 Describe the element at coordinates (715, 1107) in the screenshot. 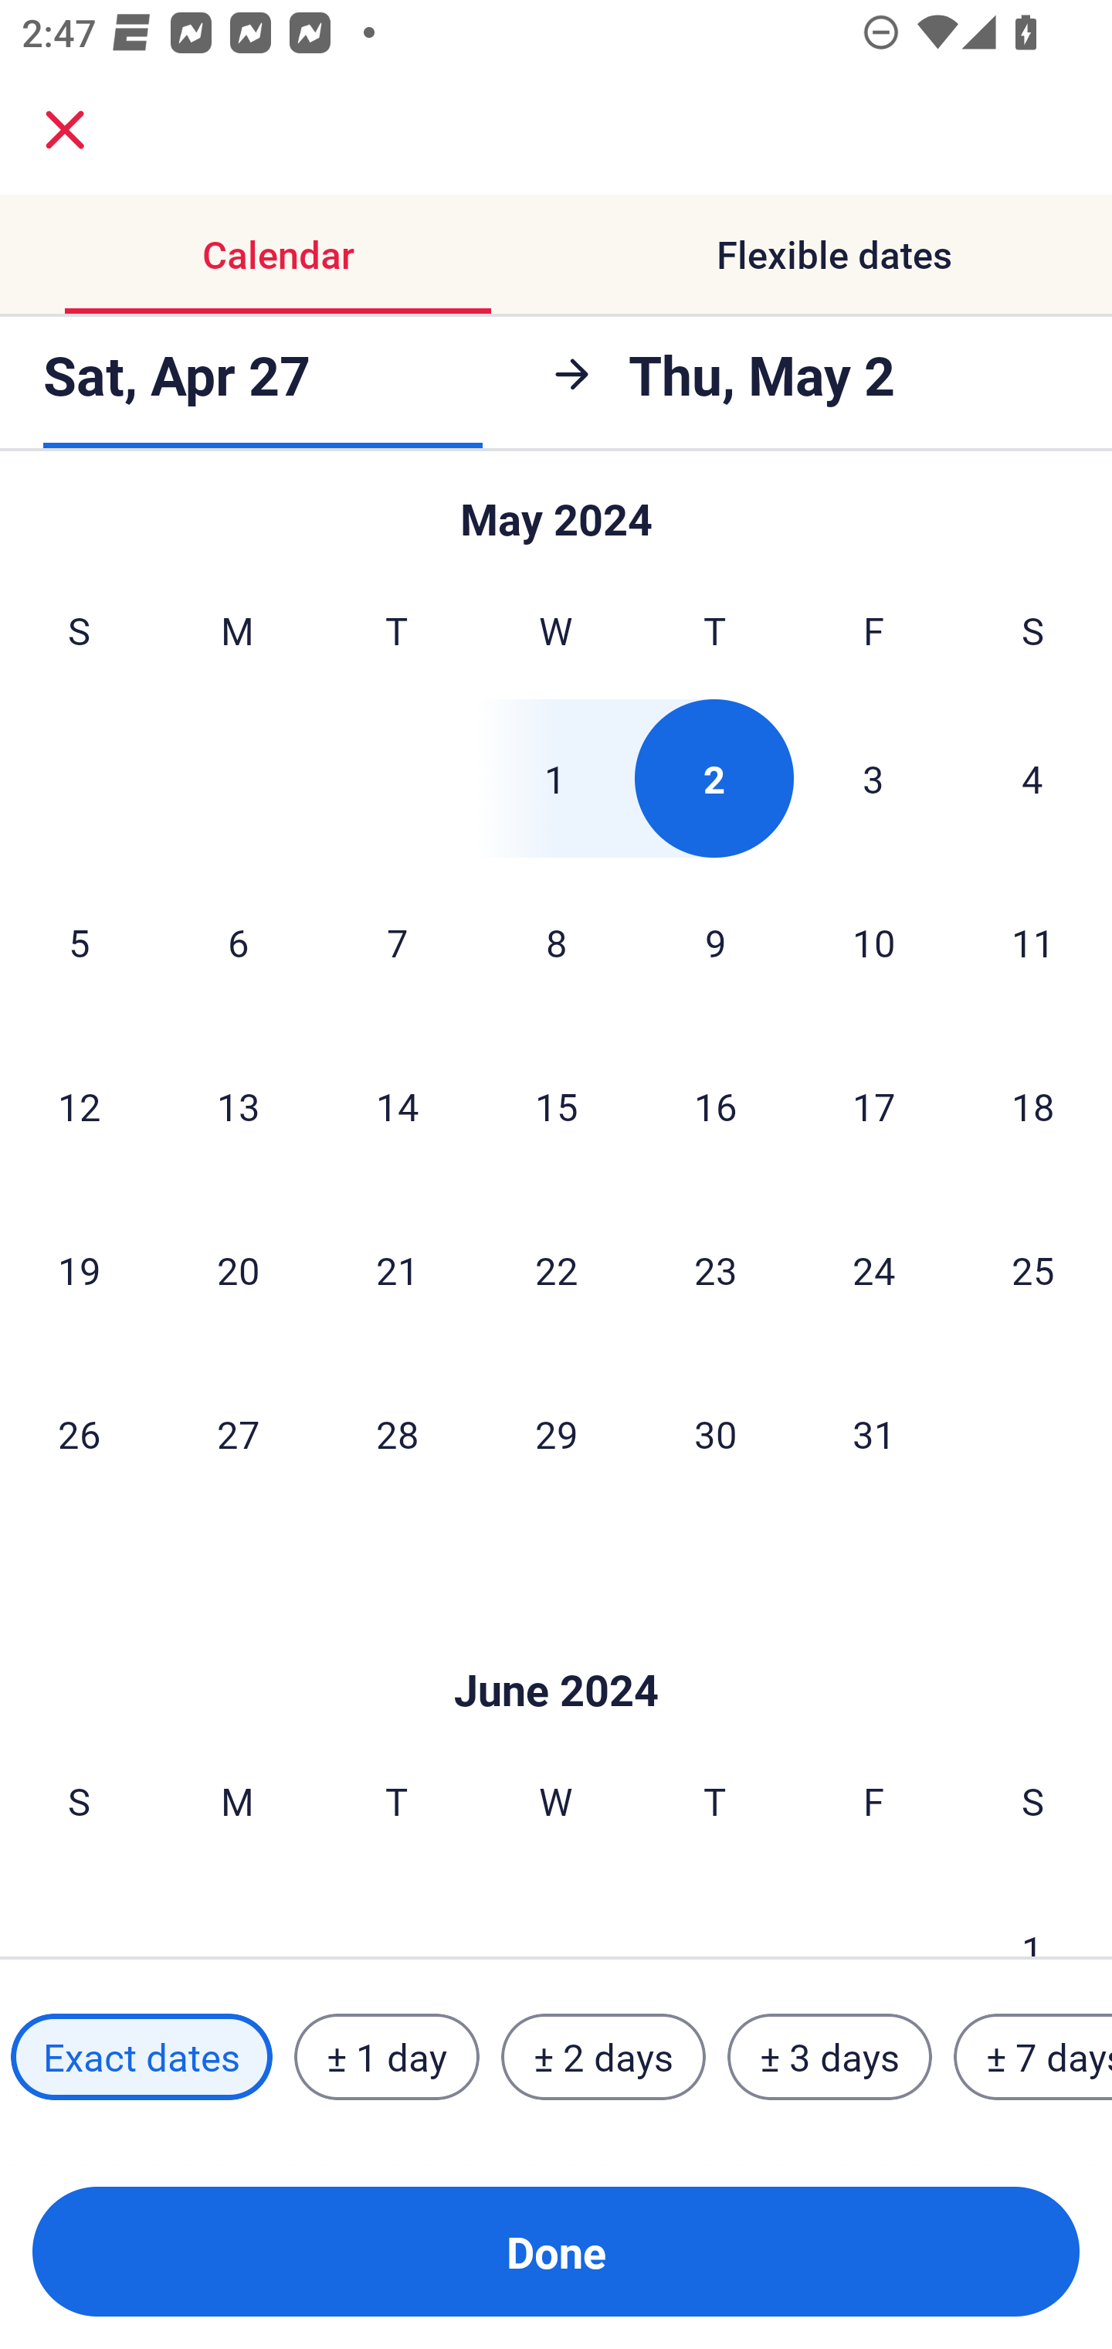

I see `16 Thursday, May 16, 2024` at that location.